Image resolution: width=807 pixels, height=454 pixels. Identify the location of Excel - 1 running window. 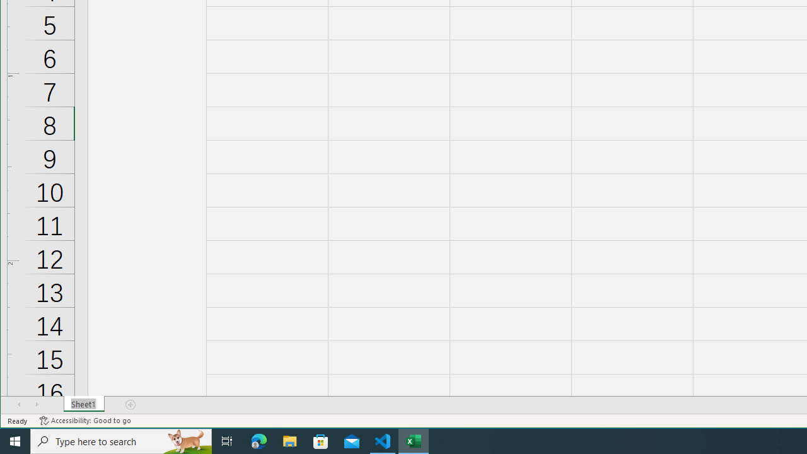
(414, 441).